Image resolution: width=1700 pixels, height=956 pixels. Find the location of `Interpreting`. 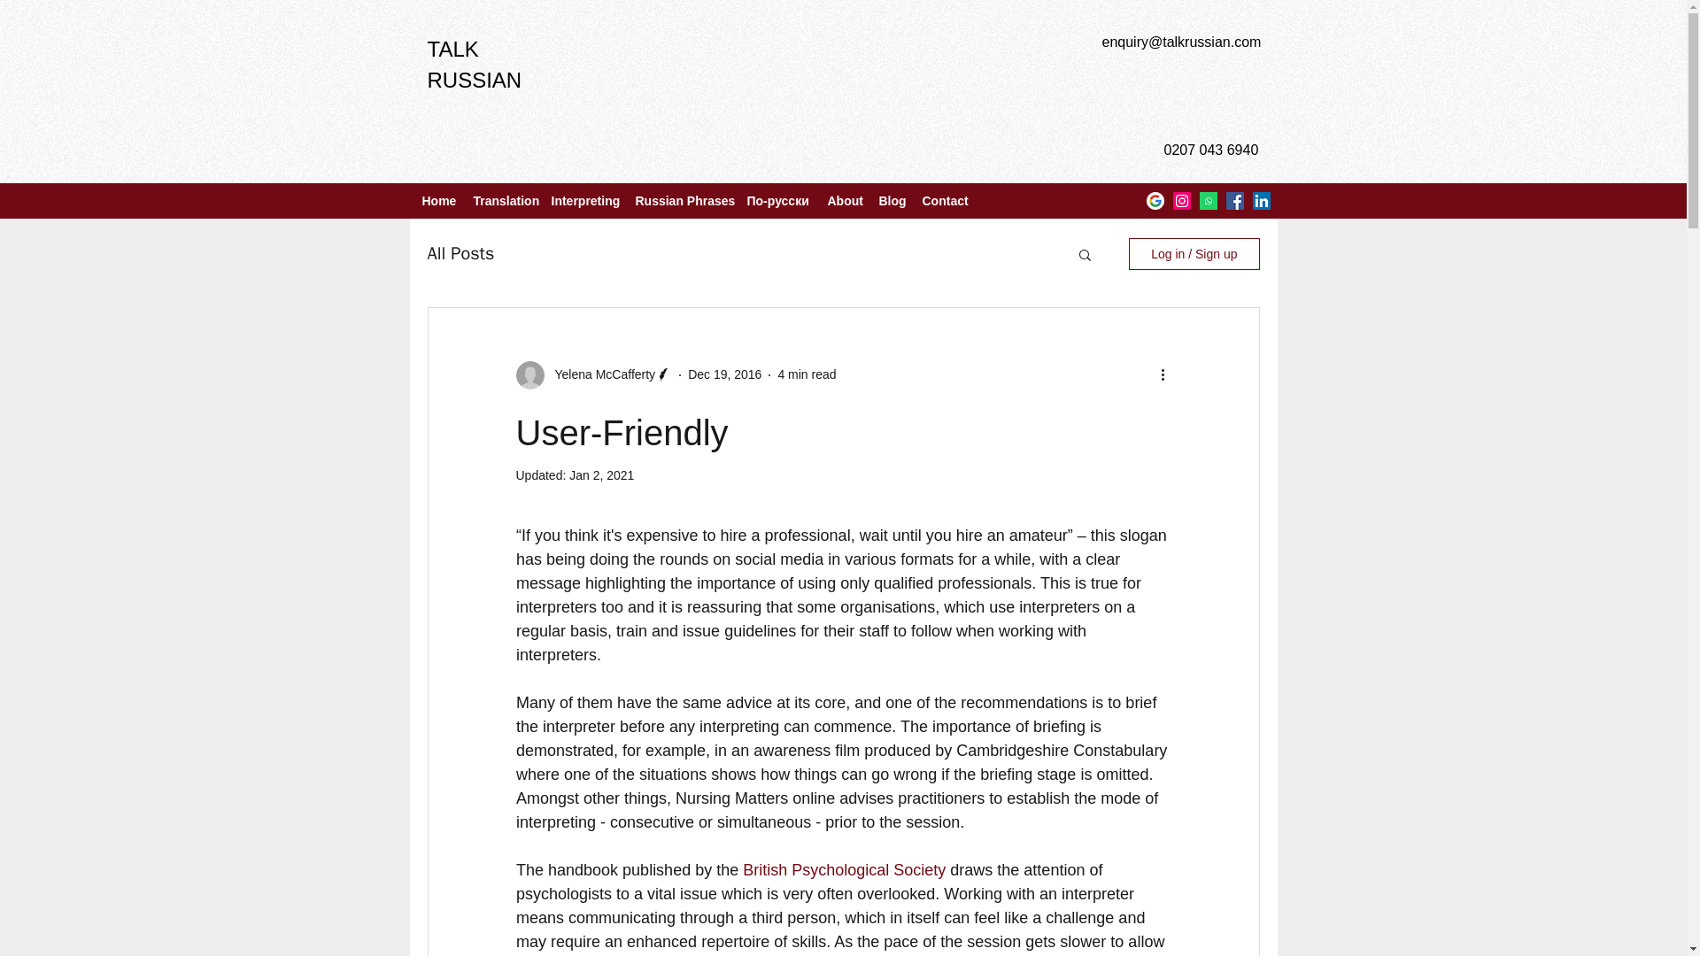

Interpreting is located at coordinates (583, 200).